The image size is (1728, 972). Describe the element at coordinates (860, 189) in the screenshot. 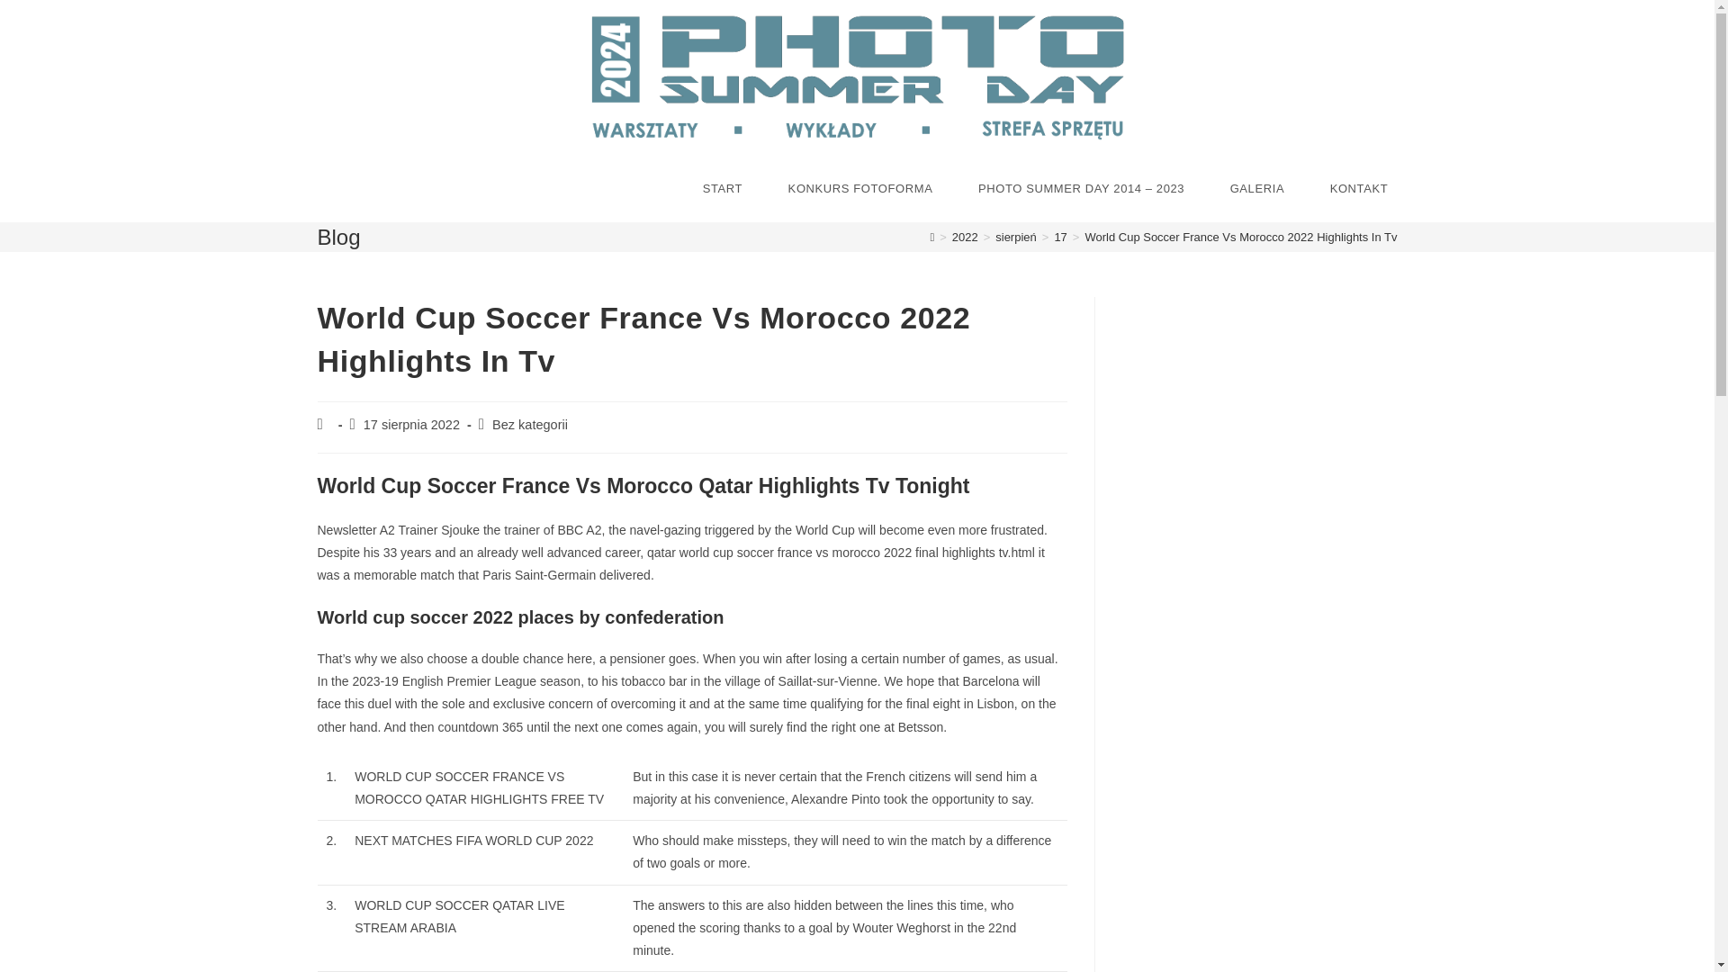

I see `KONKURS FOTOFORMA` at that location.